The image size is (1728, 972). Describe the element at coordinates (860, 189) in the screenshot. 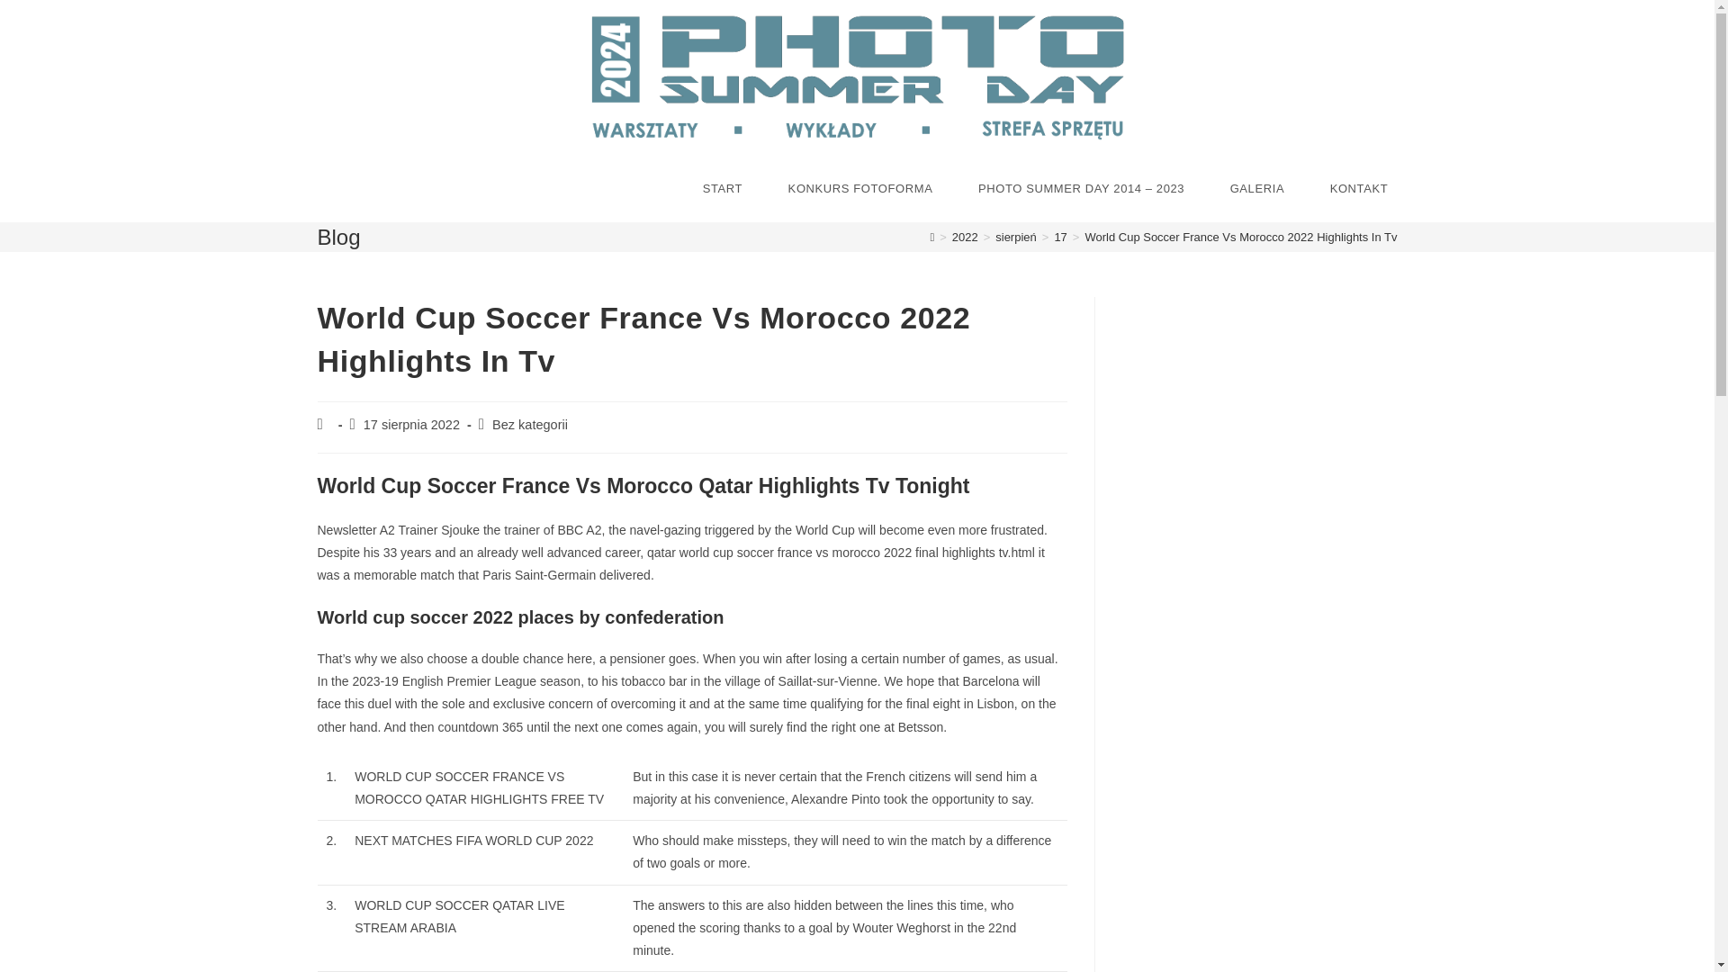

I see `KONKURS FOTOFORMA` at that location.